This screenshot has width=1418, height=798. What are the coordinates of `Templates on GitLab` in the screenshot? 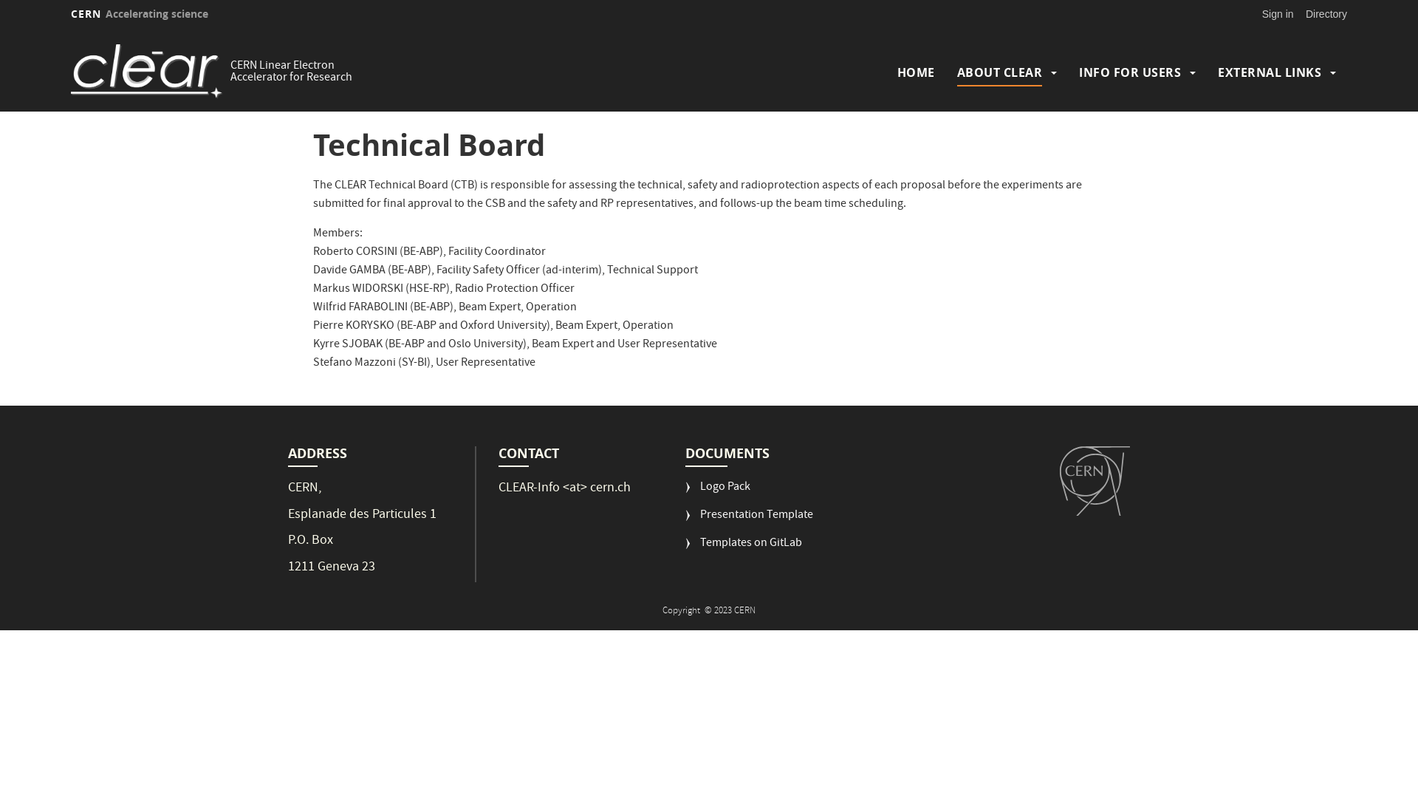 It's located at (744, 550).